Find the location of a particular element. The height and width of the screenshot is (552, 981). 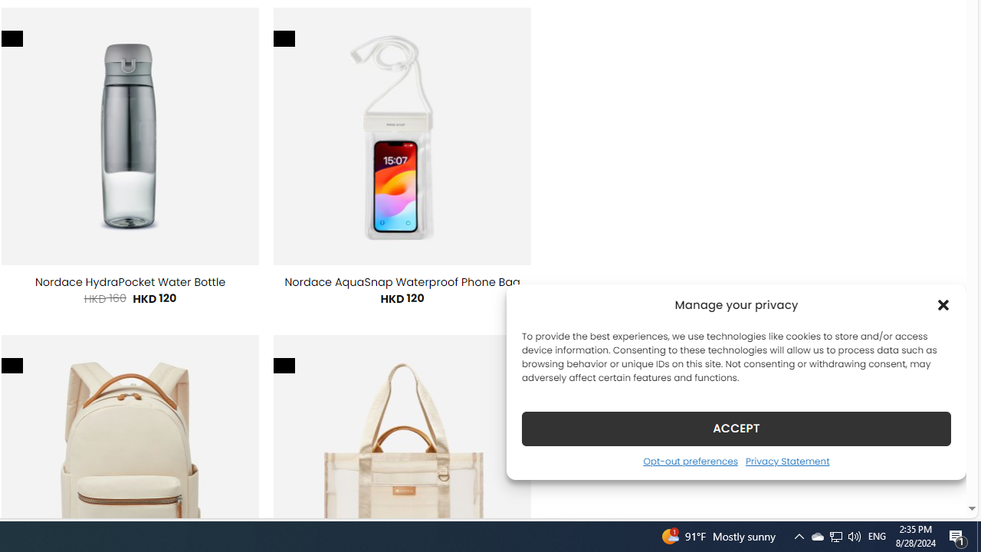

ACCEPT is located at coordinates (736, 428).